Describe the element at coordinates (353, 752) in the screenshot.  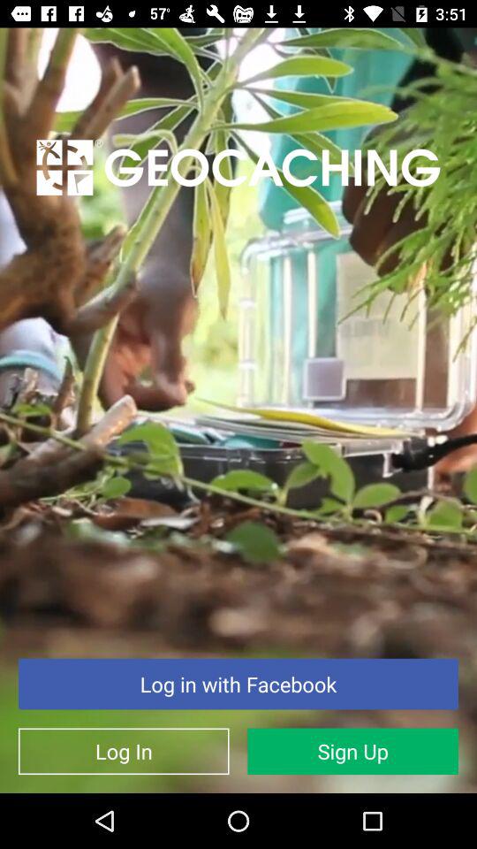
I see `turn on icon to the right of log in item` at that location.